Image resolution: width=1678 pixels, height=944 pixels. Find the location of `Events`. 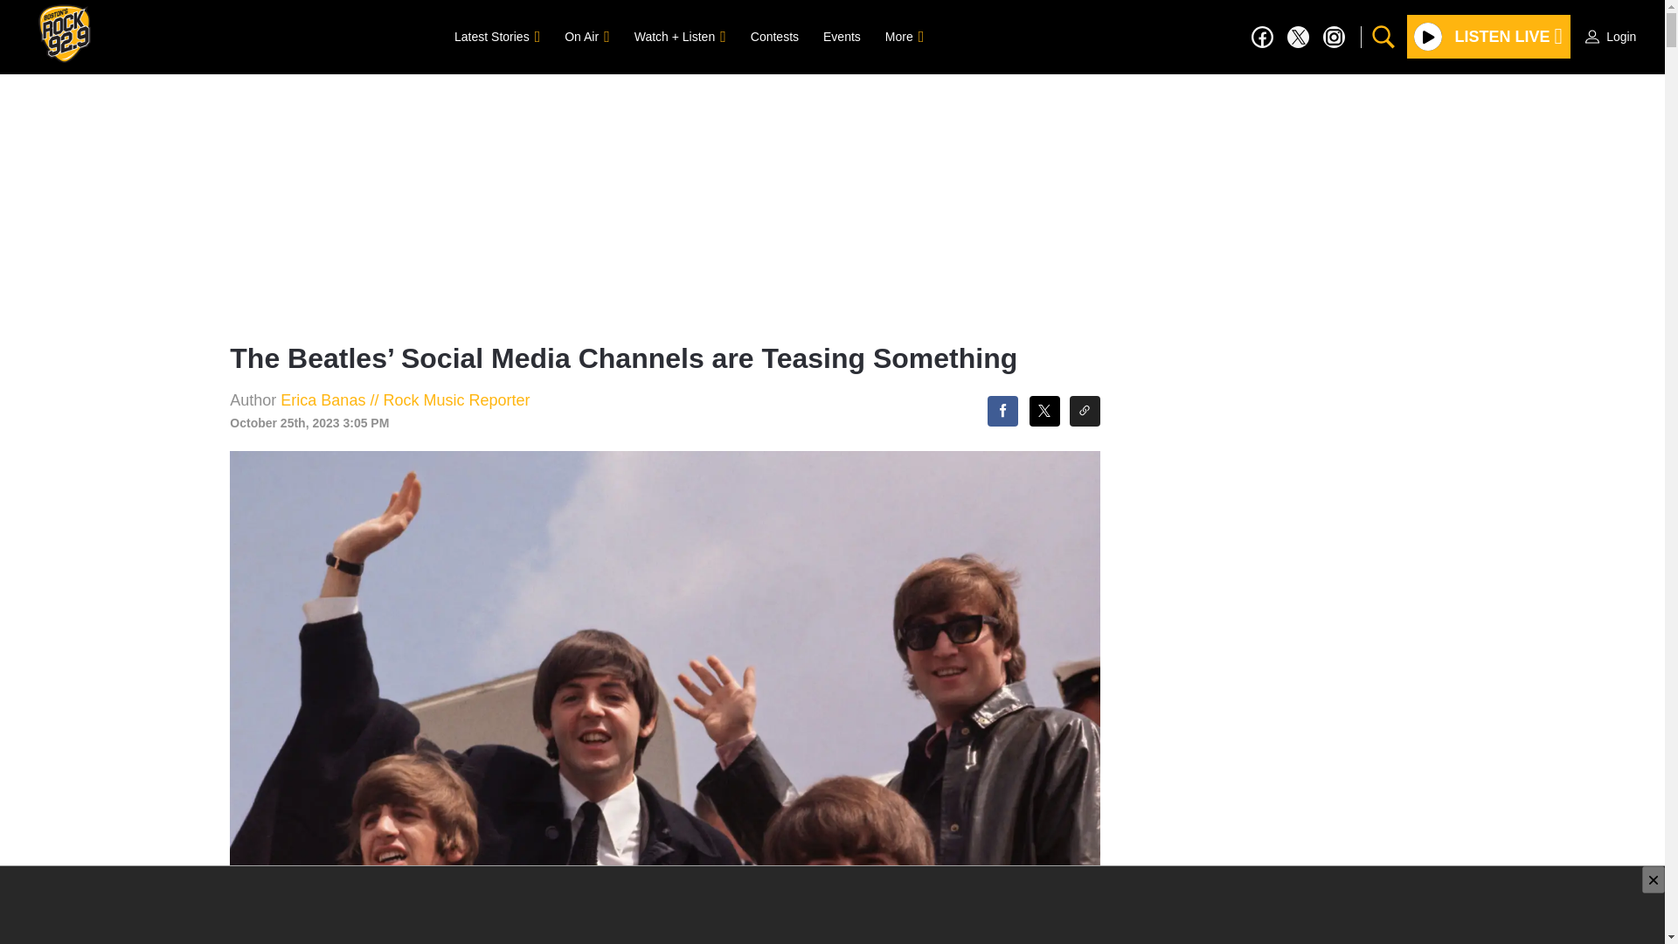

Events is located at coordinates (841, 36).